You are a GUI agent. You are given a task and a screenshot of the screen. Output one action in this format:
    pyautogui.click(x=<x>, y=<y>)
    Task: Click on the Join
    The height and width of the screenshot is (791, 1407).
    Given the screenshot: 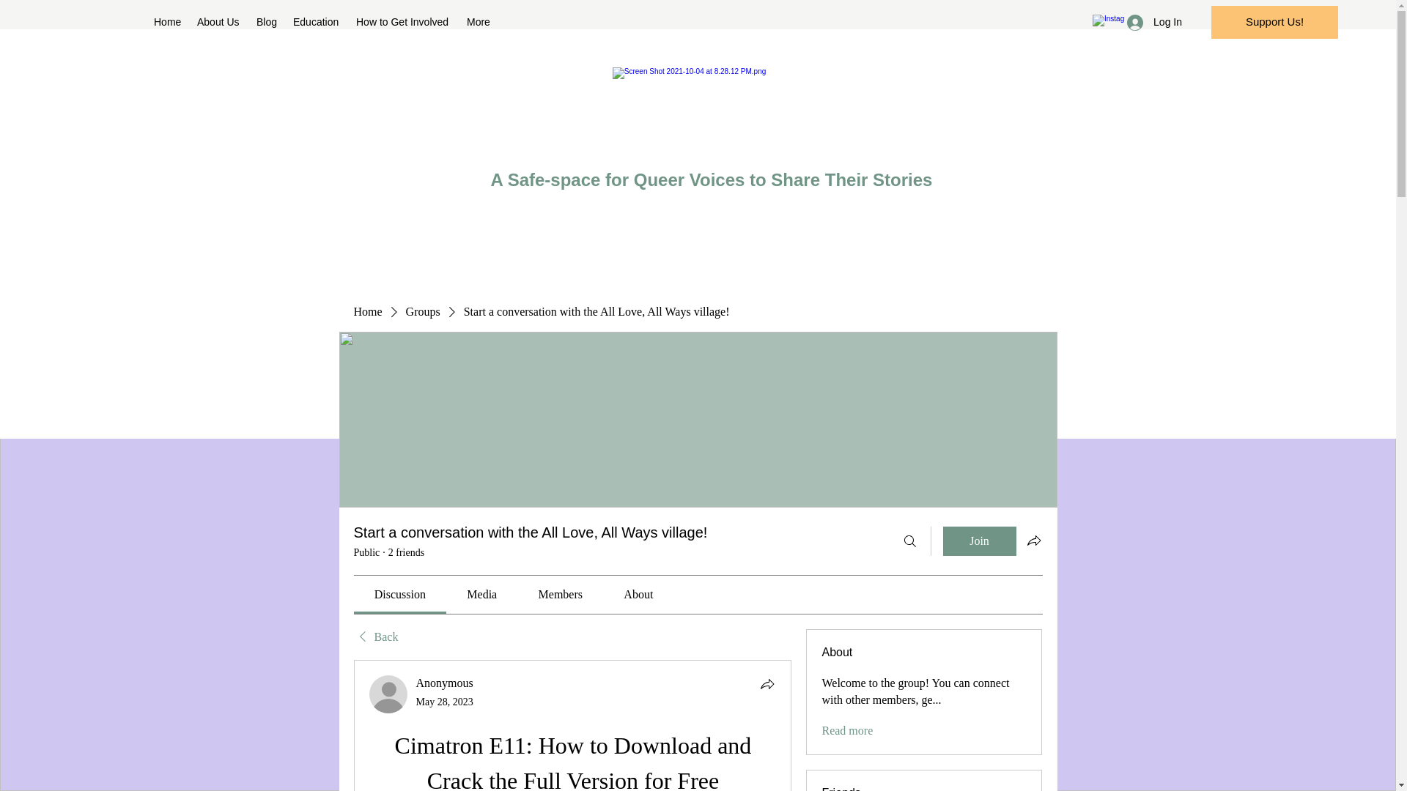 What is the action you would take?
    pyautogui.click(x=979, y=541)
    